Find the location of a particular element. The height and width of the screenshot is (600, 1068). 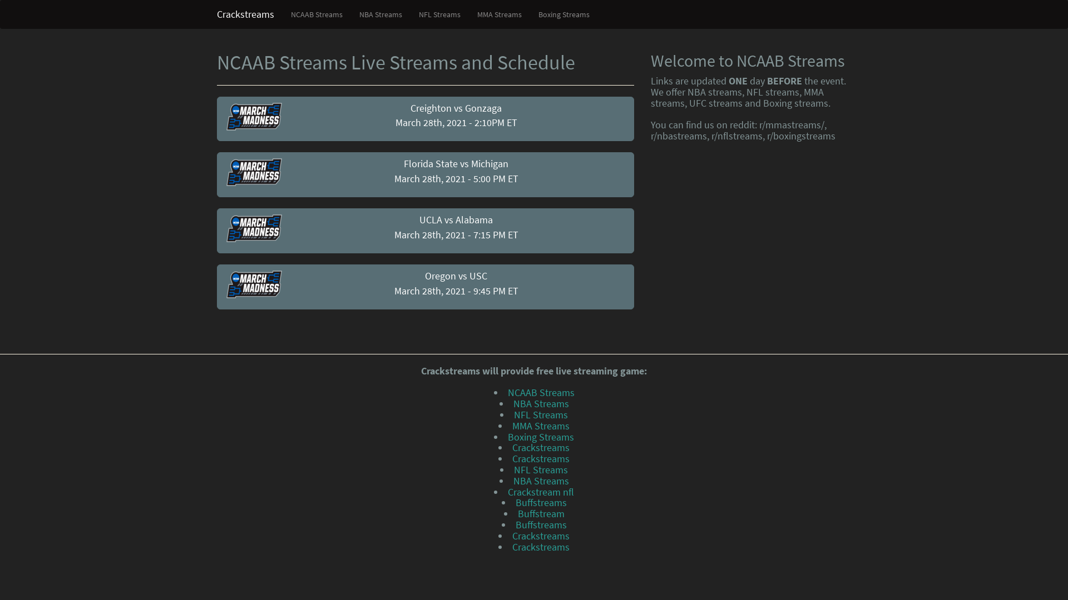

NCAAB Streams is located at coordinates (317, 14).